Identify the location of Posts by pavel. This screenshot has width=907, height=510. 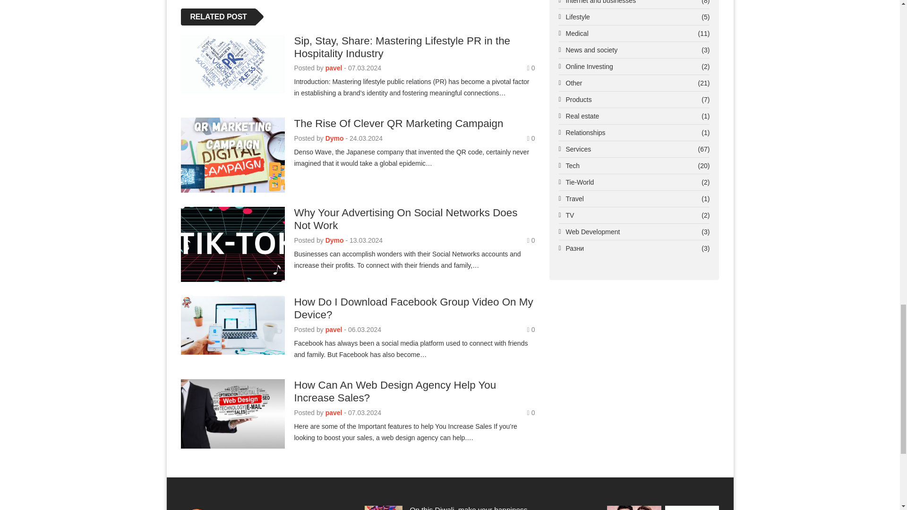
(334, 68).